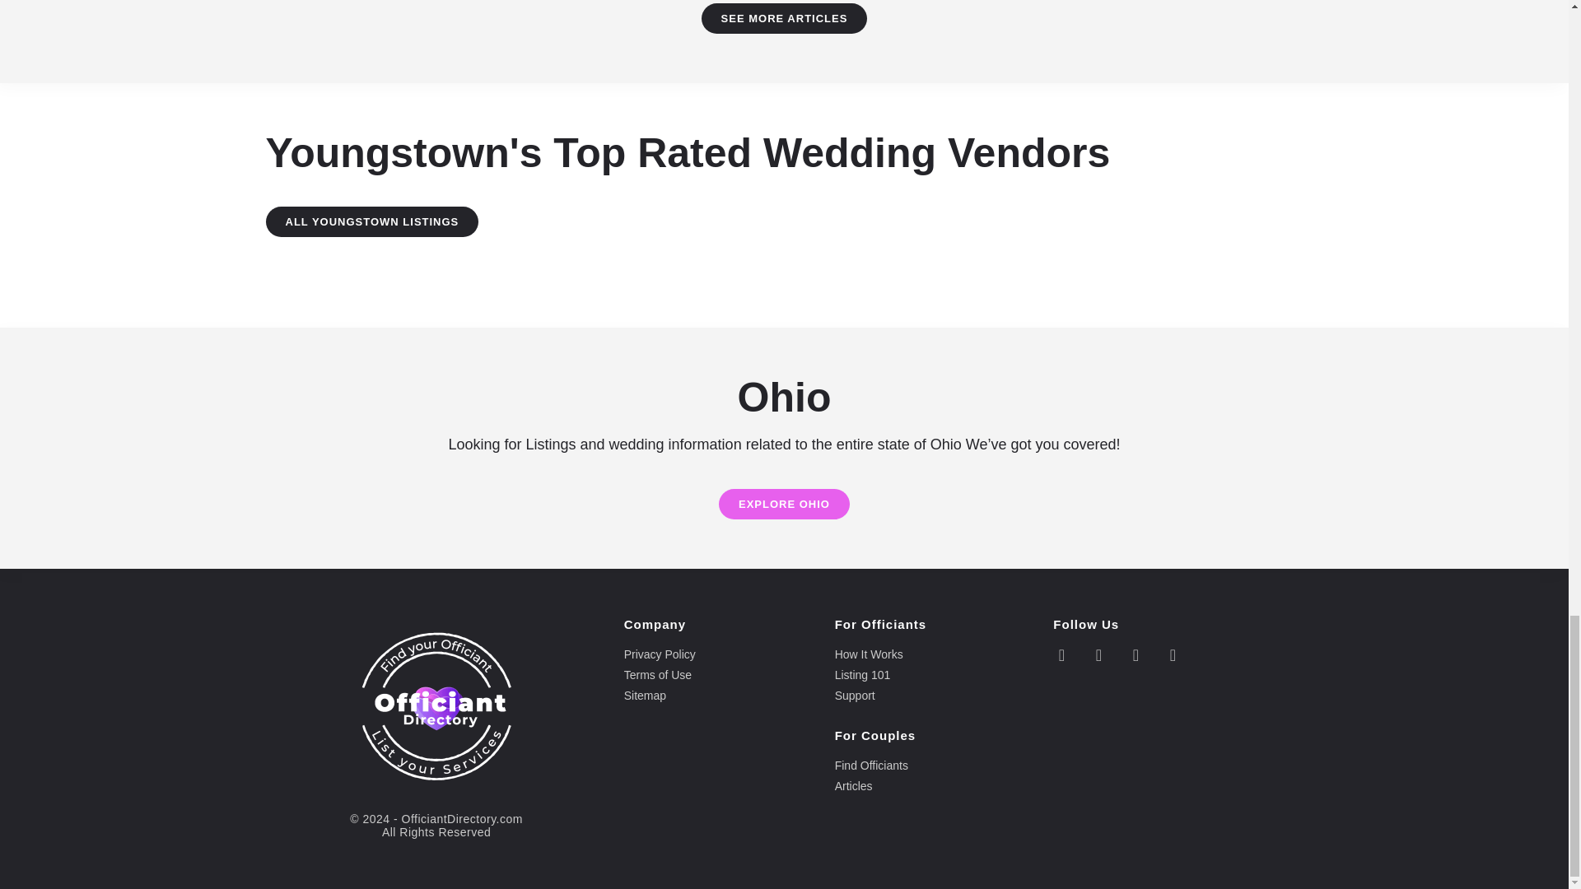  Describe the element at coordinates (721, 675) in the screenshot. I see `Terms of Use` at that location.